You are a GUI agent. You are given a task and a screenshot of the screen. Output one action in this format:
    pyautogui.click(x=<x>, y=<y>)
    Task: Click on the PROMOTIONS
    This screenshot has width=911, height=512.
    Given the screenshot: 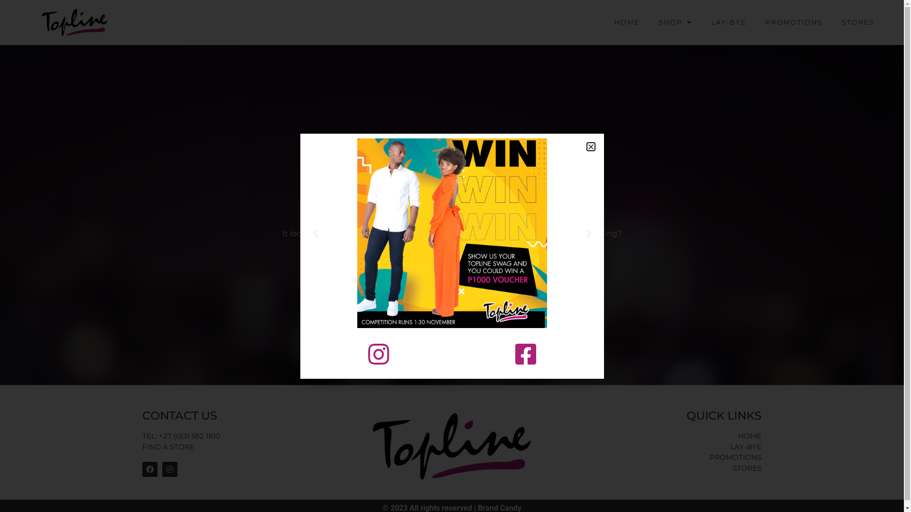 What is the action you would take?
    pyautogui.click(x=794, y=22)
    